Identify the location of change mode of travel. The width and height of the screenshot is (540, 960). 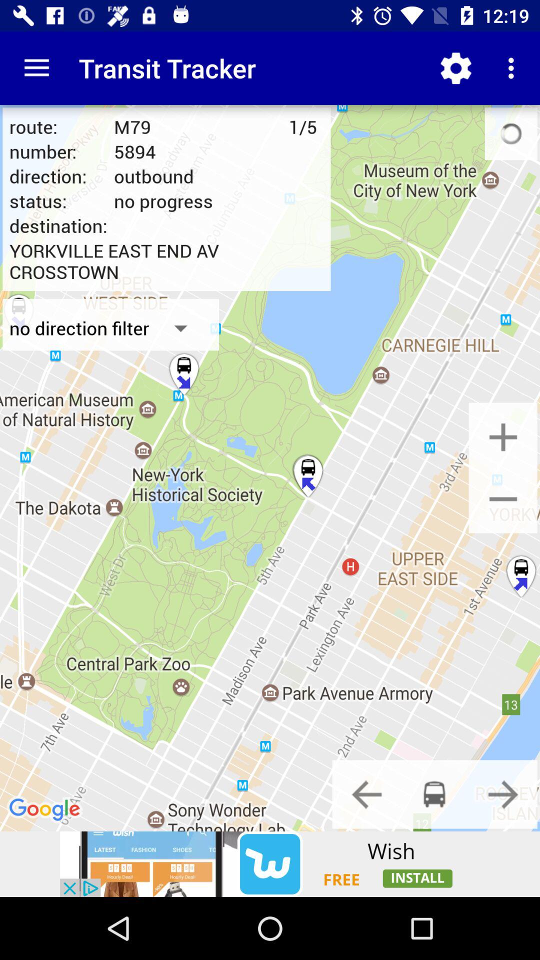
(503, 794).